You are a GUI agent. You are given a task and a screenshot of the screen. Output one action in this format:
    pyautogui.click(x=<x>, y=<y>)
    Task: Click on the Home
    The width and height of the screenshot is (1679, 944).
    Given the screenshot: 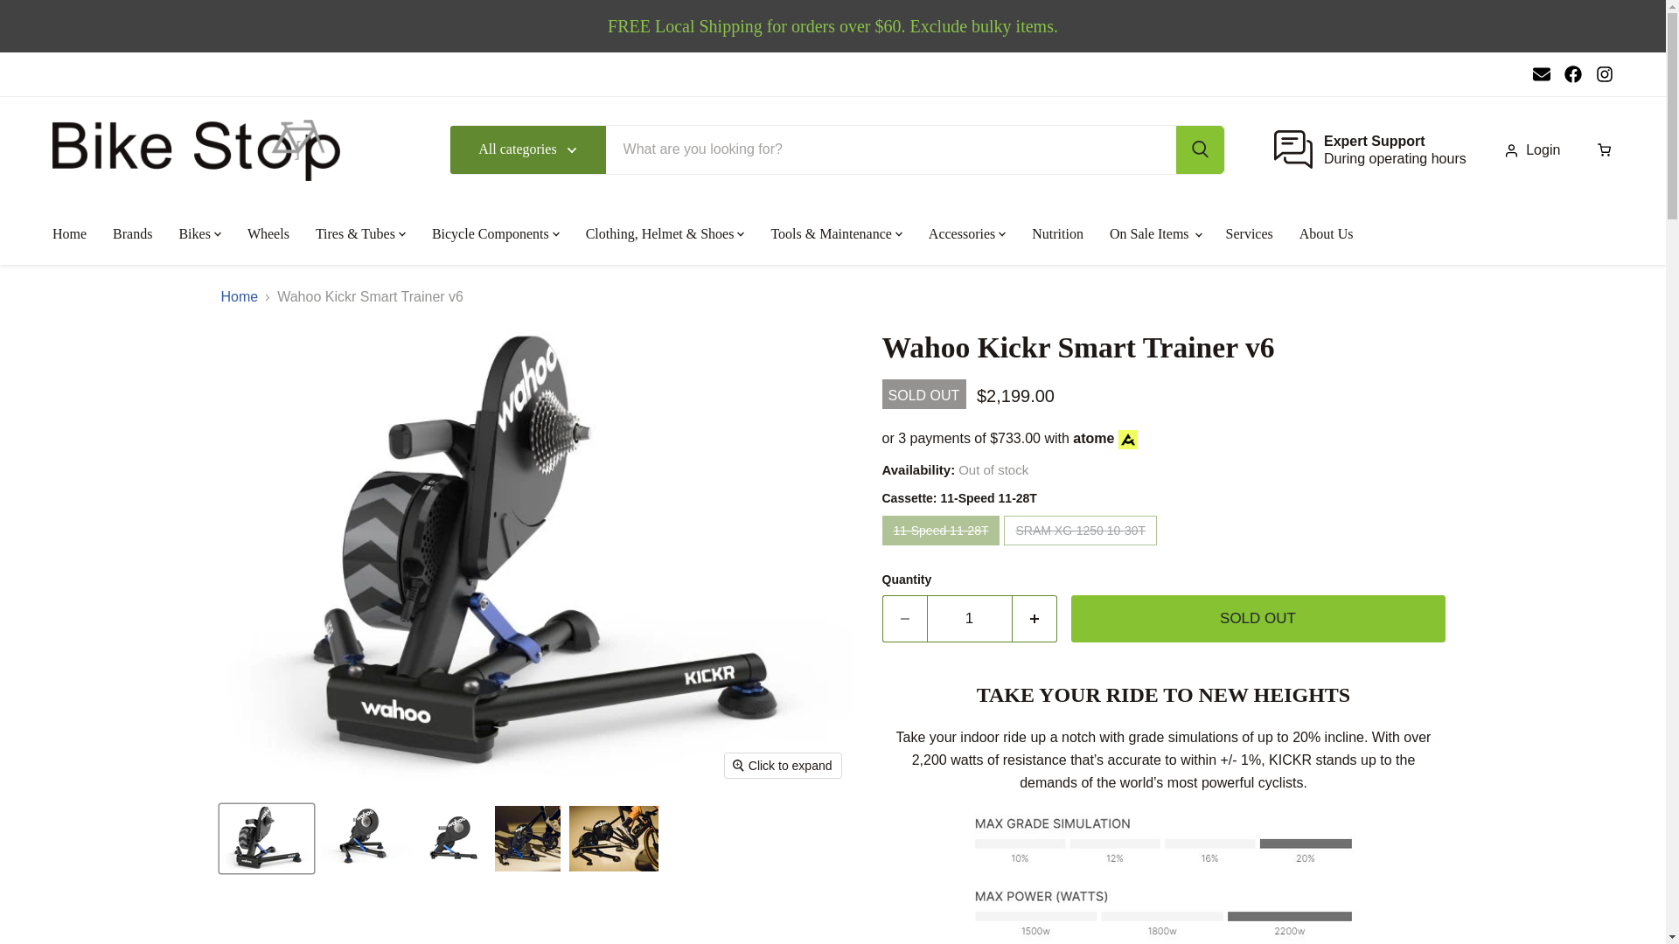 What is the action you would take?
    pyautogui.click(x=1572, y=73)
    